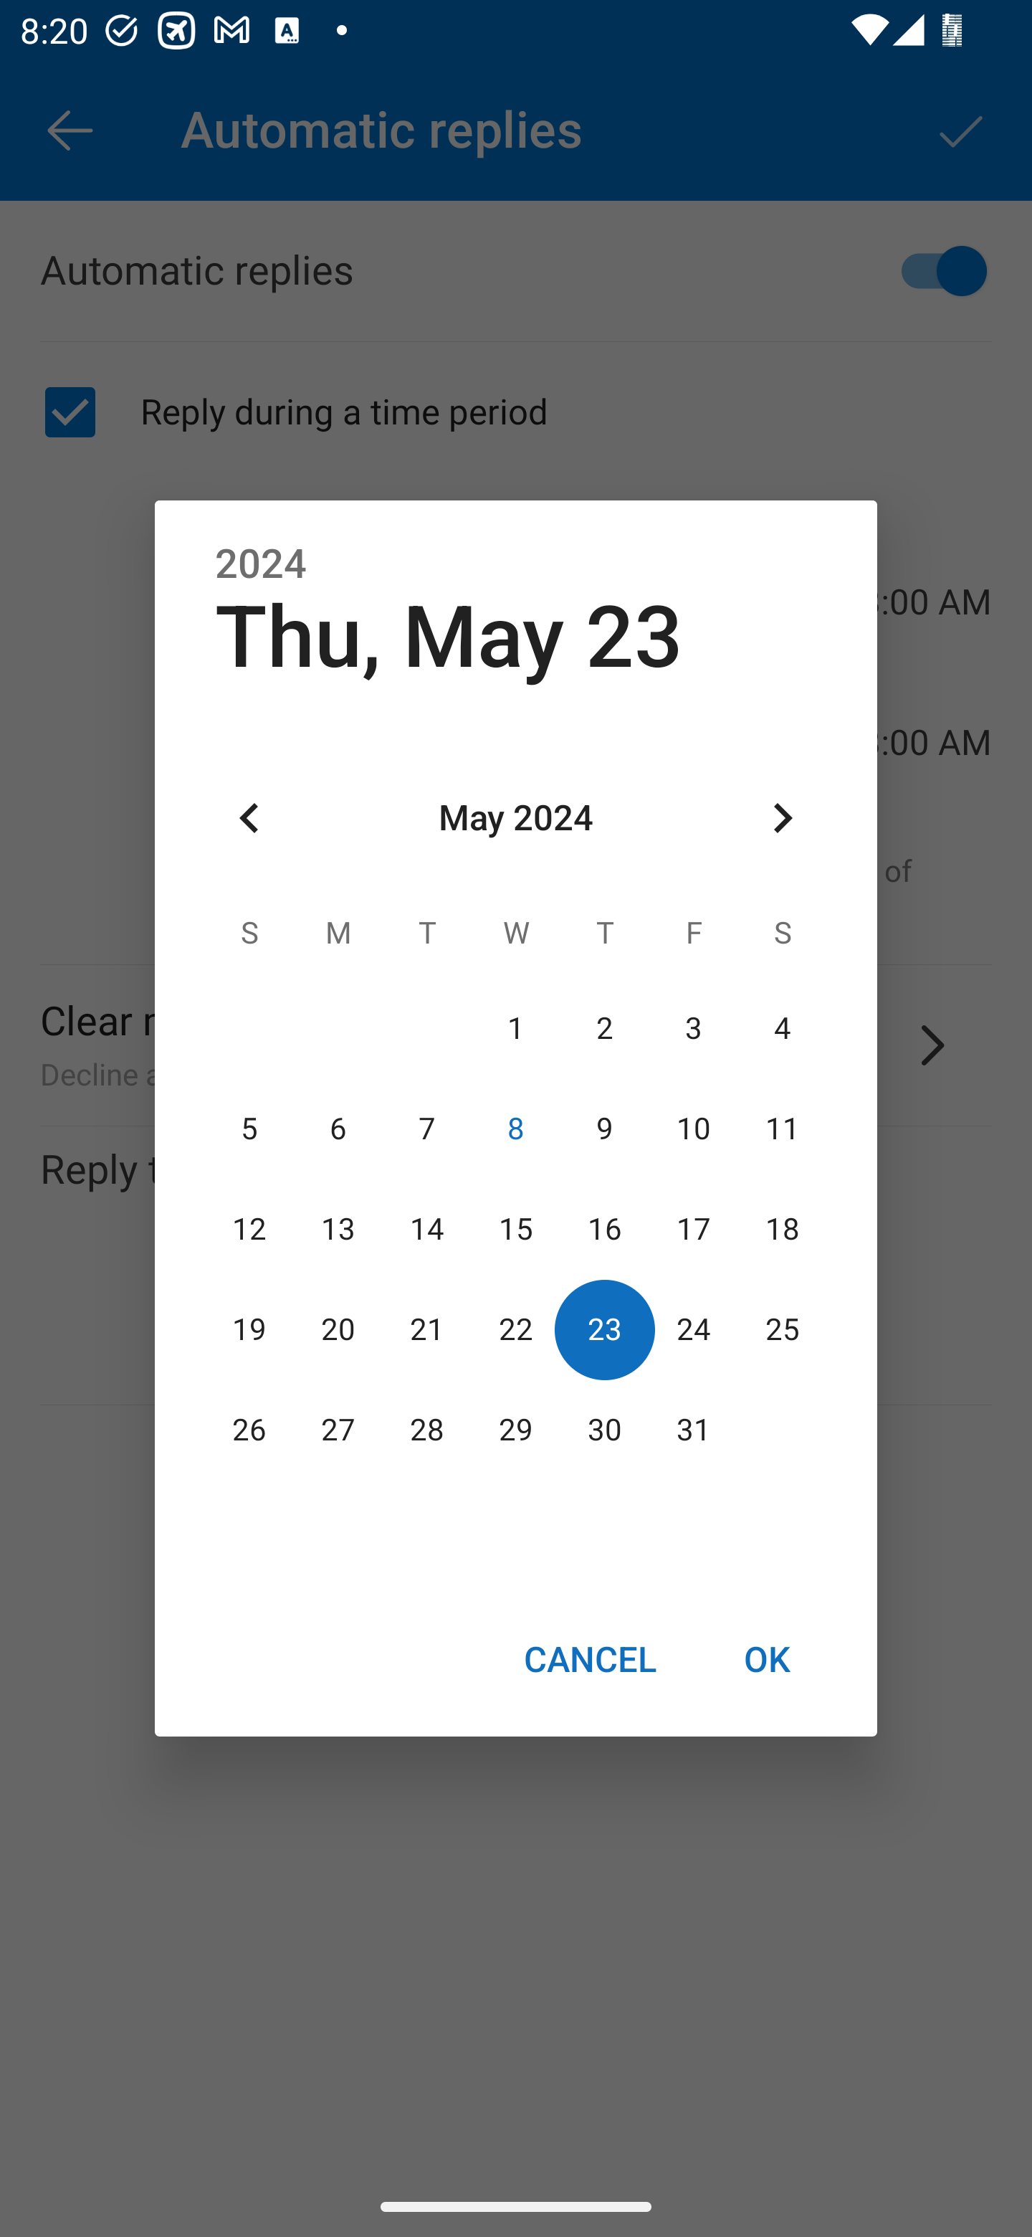  What do you see at coordinates (604, 1430) in the screenshot?
I see `30 30 May 2024` at bounding box center [604, 1430].